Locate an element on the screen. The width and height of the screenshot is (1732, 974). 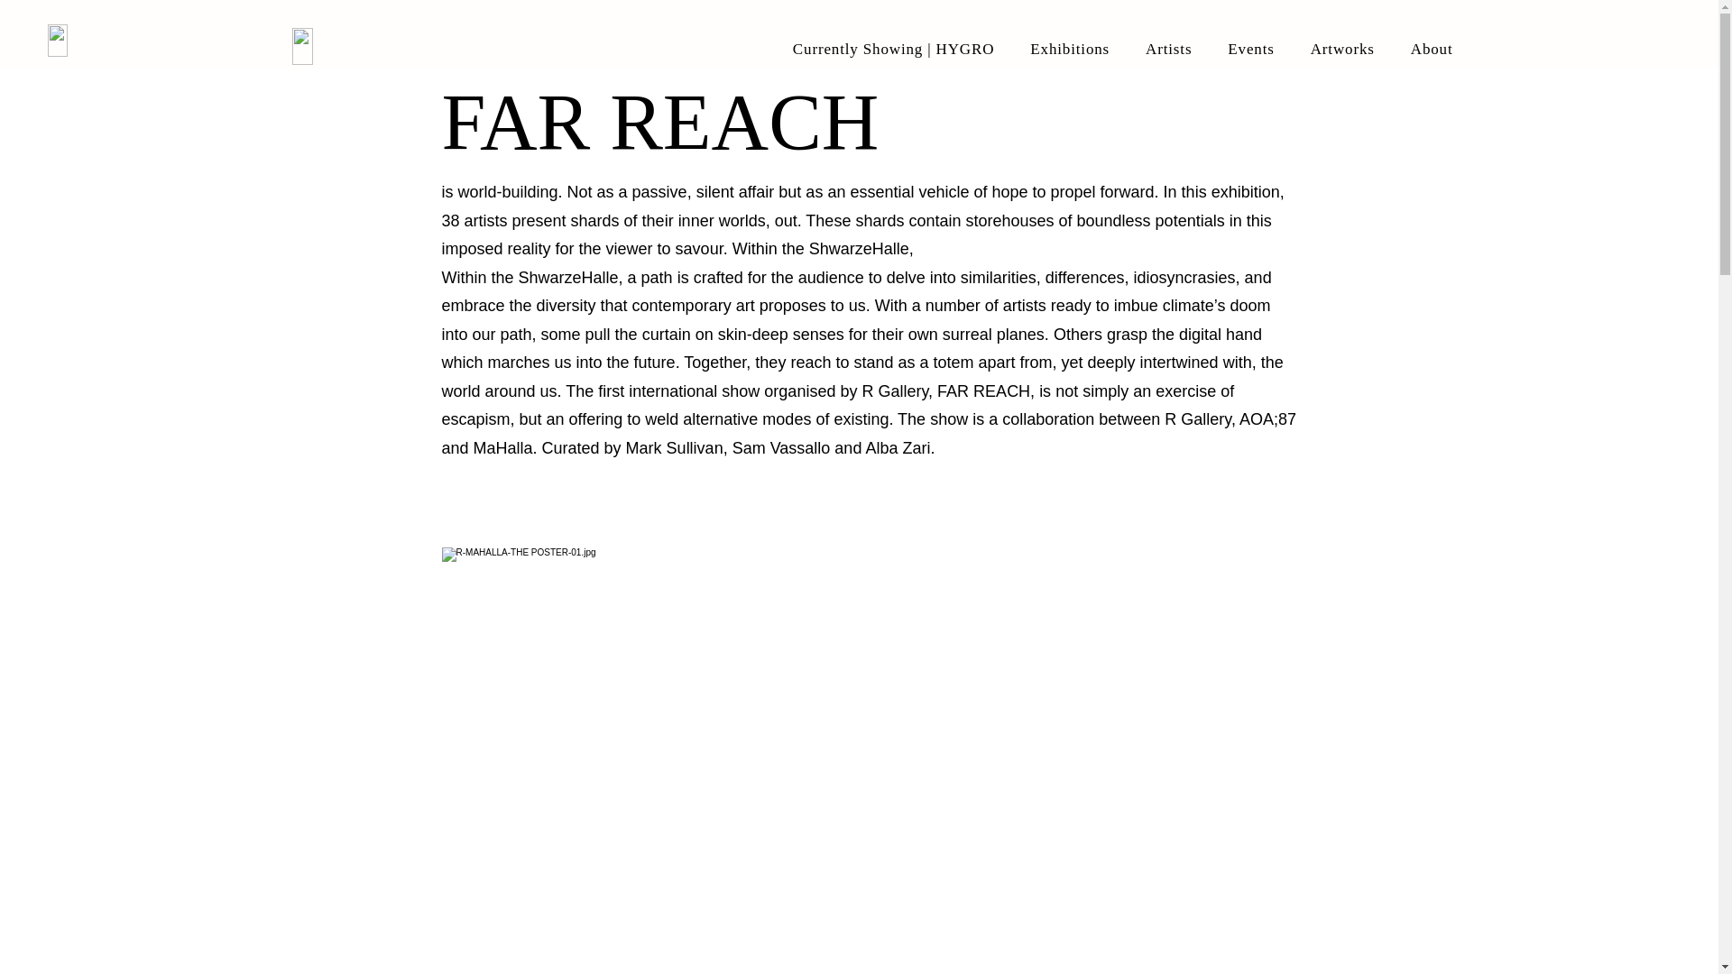
Exhibitions is located at coordinates (1069, 49).